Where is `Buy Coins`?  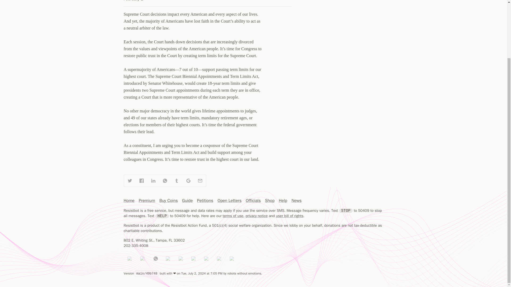
Buy Coins is located at coordinates (169, 200).